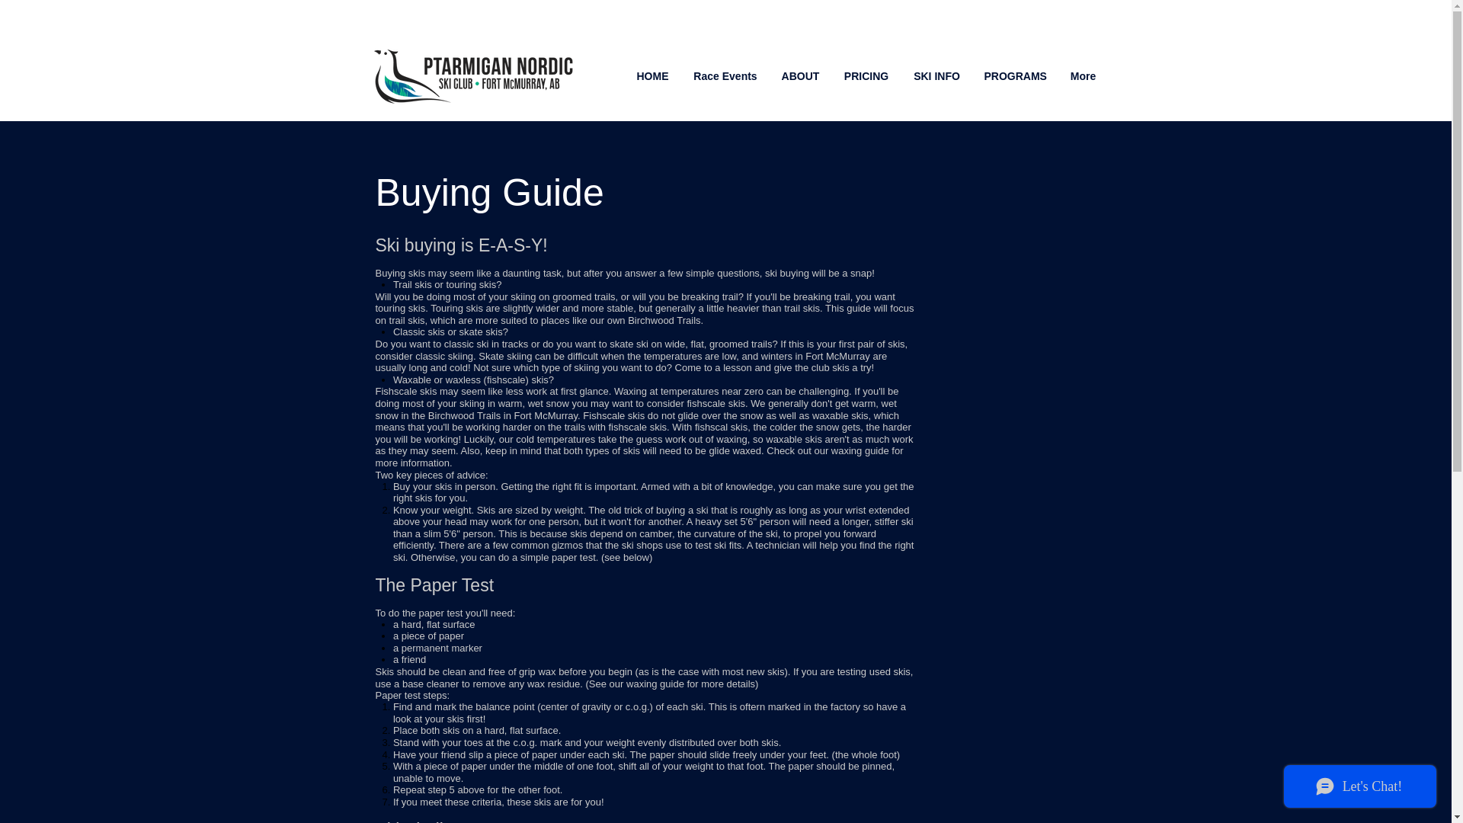 The height and width of the screenshot is (823, 1463). I want to click on PRICING, so click(866, 76).